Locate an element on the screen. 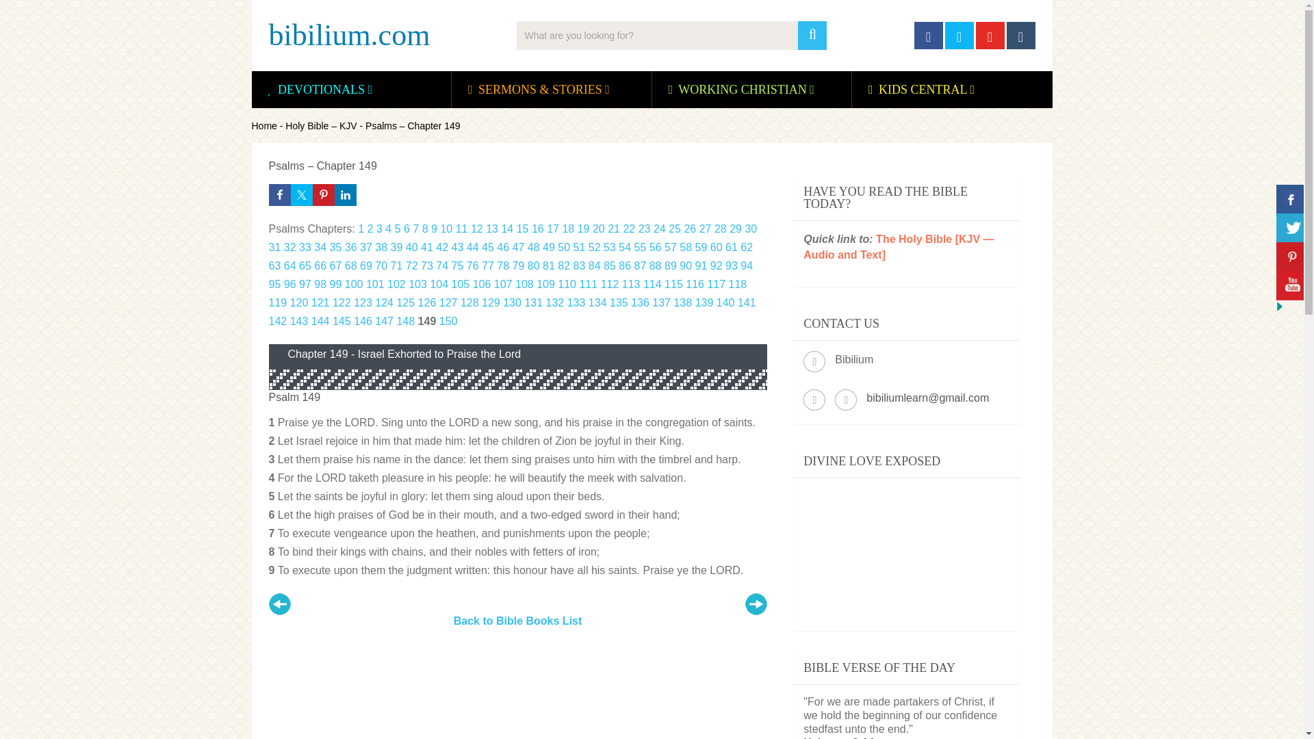  19 is located at coordinates (584, 229).